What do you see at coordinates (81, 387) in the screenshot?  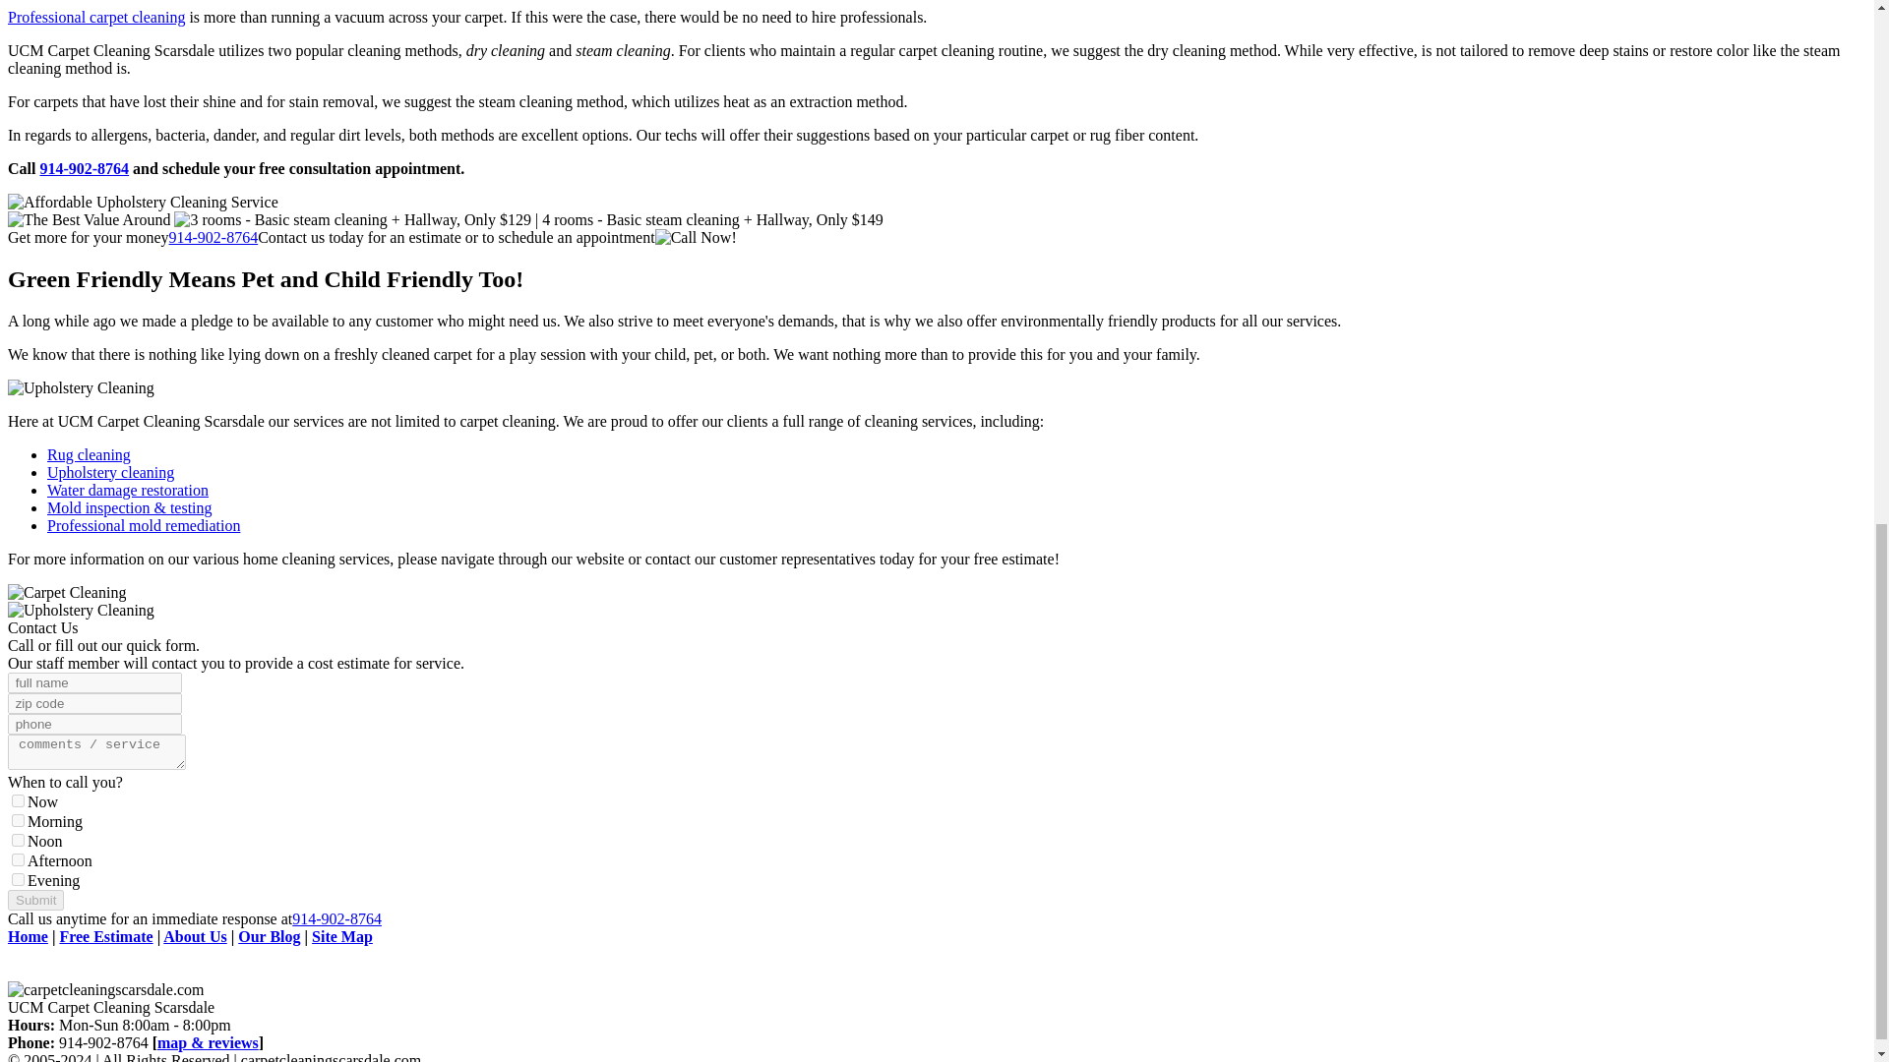 I see `Upholstery Cleaning` at bounding box center [81, 387].